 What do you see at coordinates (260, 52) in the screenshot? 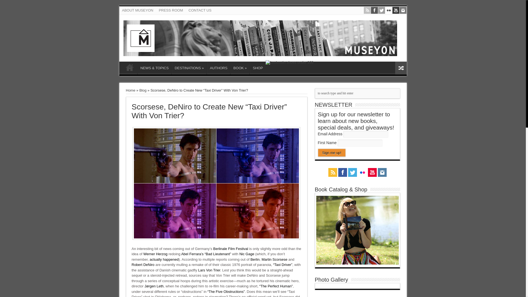
I see `MUSEYON BOOKS` at bounding box center [260, 52].